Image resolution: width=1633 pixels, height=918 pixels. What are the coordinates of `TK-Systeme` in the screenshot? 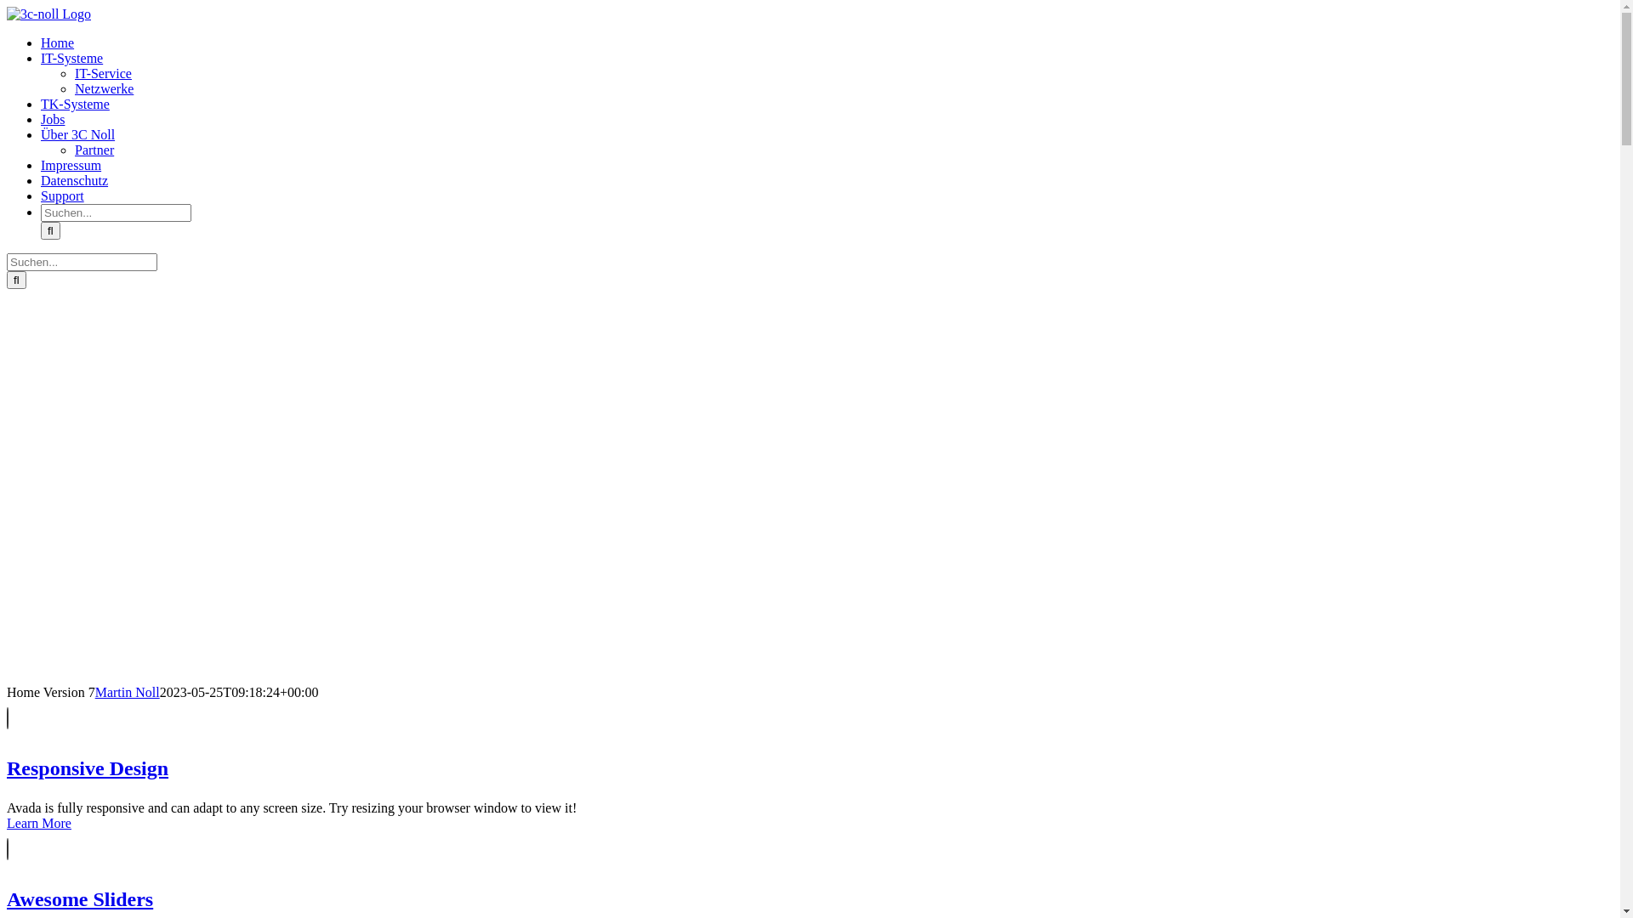 It's located at (75, 104).